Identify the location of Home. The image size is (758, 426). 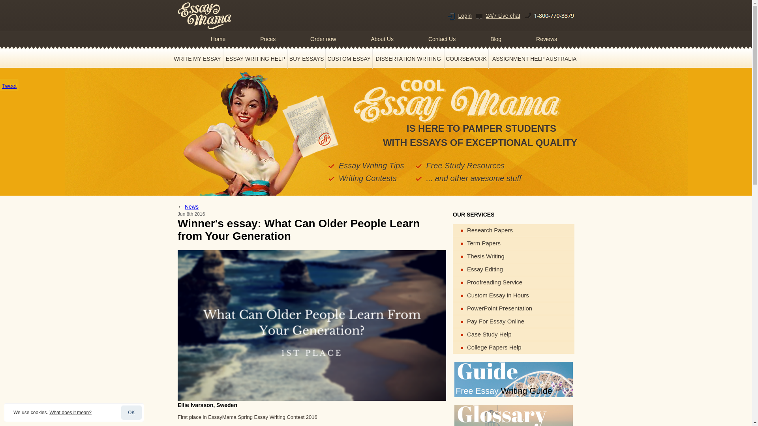
(218, 39).